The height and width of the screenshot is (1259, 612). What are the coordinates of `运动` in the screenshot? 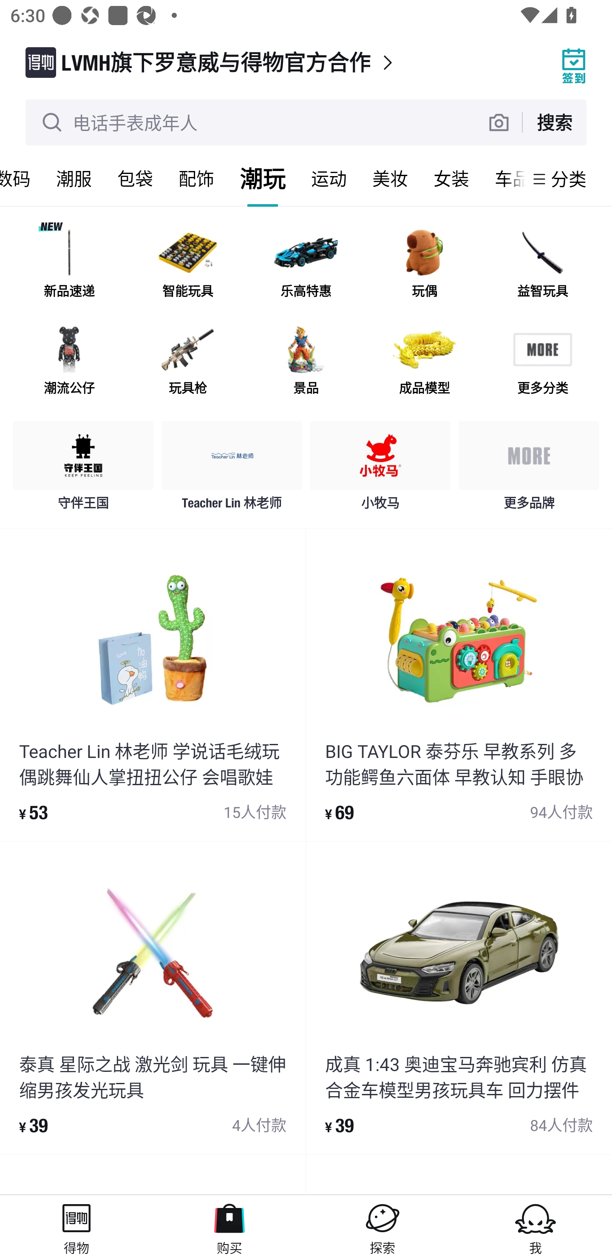 It's located at (329, 179).